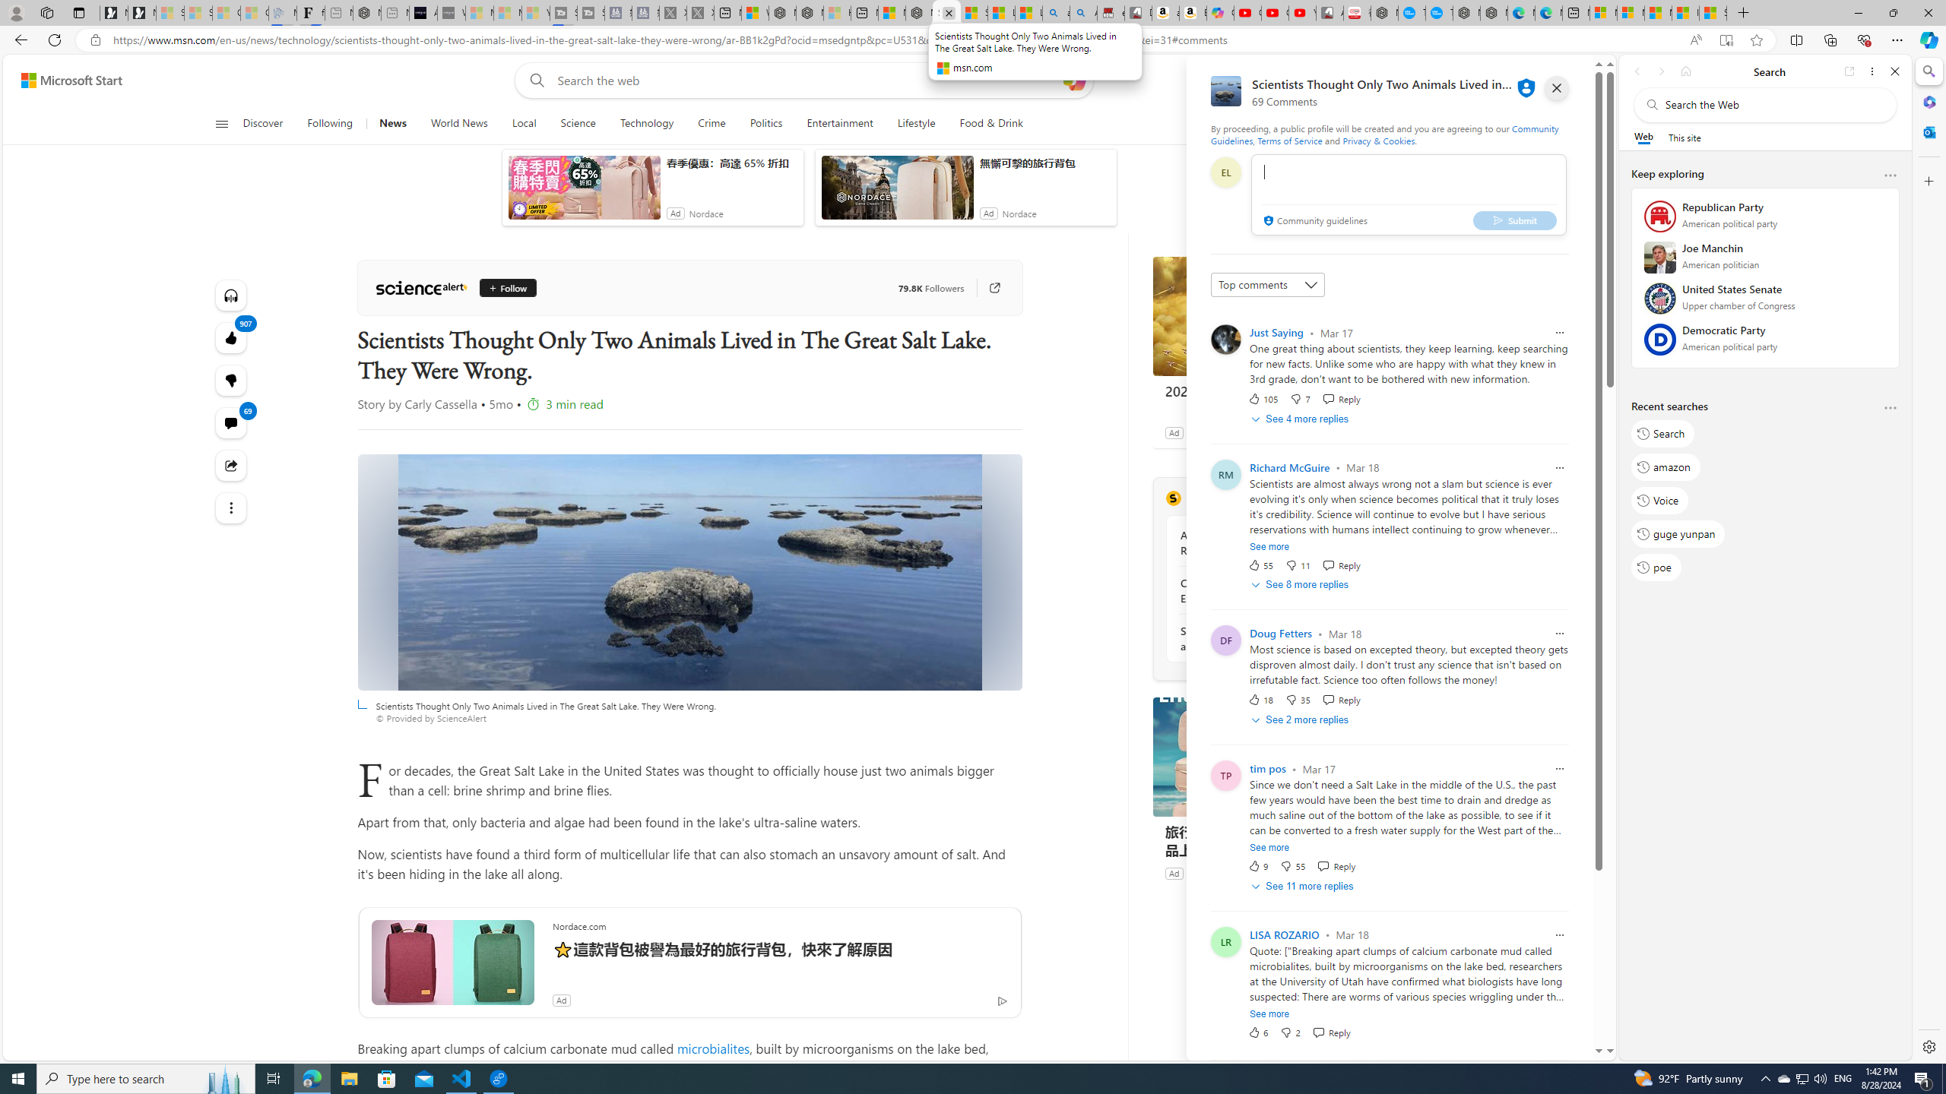  I want to click on To get missing image descriptions, open the context menu., so click(1314, 123).